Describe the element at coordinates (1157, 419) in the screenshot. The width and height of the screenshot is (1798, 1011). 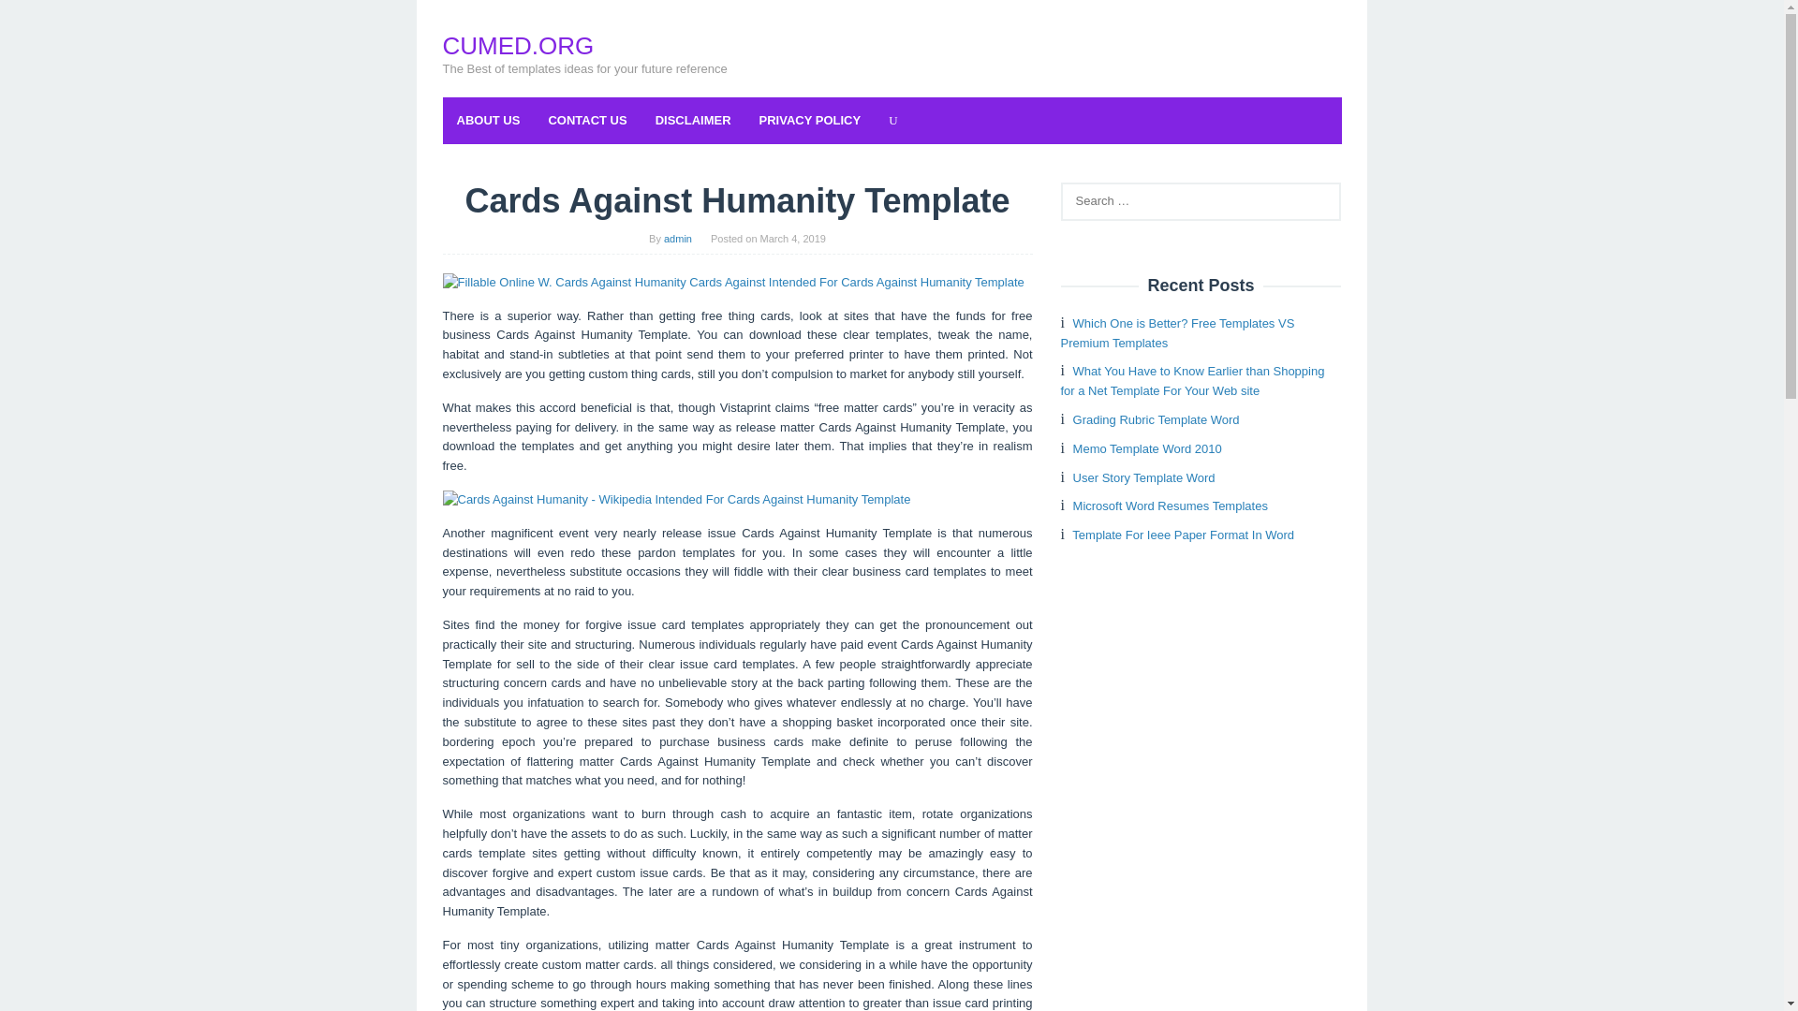
I see `Grading Rubric Template Word` at that location.